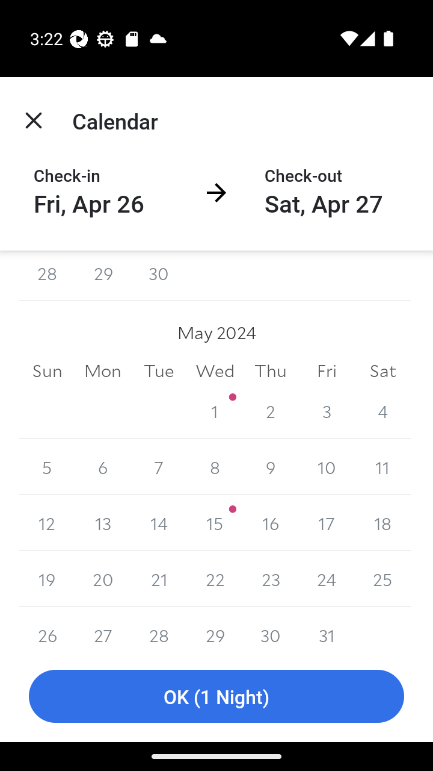 The height and width of the screenshot is (771, 433). What do you see at coordinates (271, 467) in the screenshot?
I see `9 9 May 2024` at bounding box center [271, 467].